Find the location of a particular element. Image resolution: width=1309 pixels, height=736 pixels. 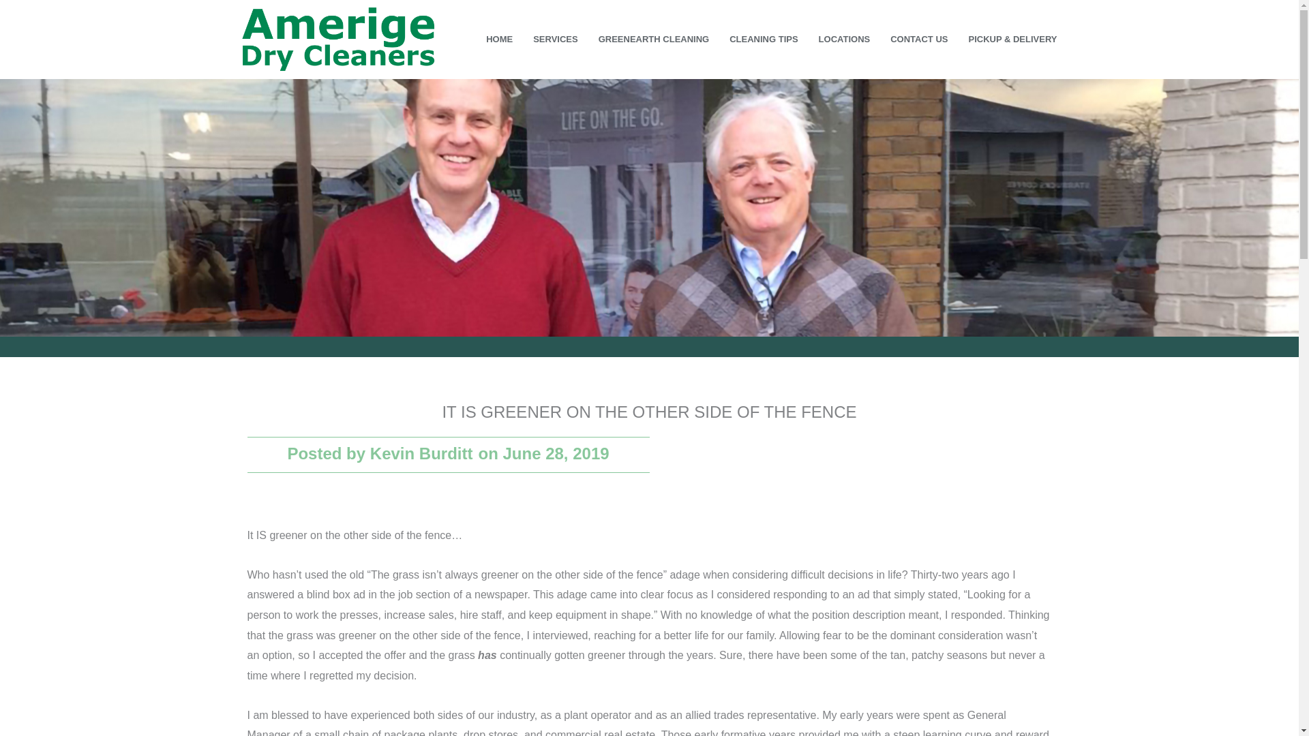

GREENEARTH CLEANING is located at coordinates (653, 40).